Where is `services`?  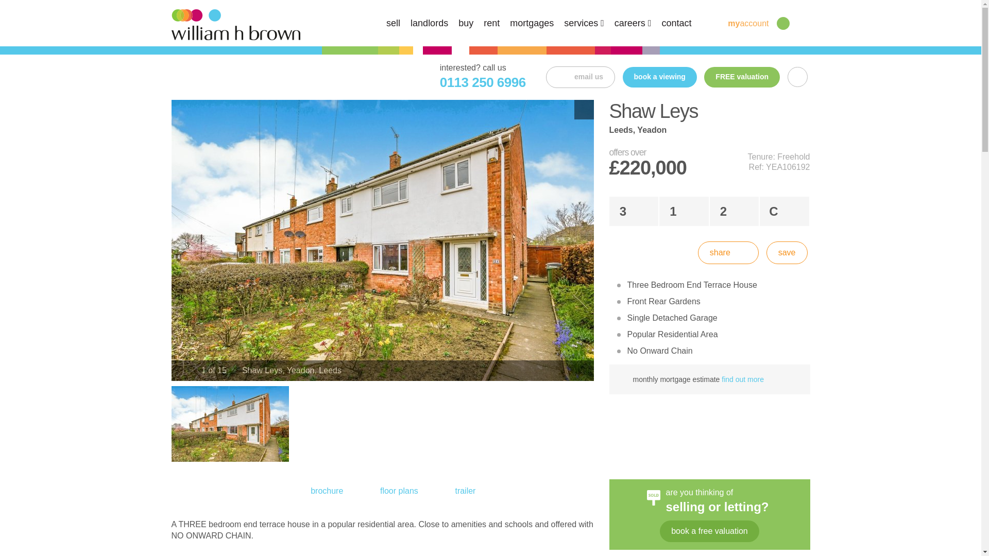 services is located at coordinates (584, 23).